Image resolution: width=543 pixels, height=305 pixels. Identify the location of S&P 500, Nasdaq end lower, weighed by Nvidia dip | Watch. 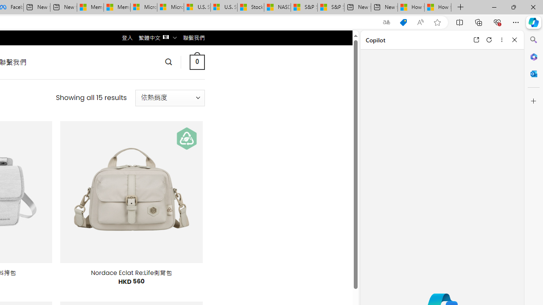
(331, 8).